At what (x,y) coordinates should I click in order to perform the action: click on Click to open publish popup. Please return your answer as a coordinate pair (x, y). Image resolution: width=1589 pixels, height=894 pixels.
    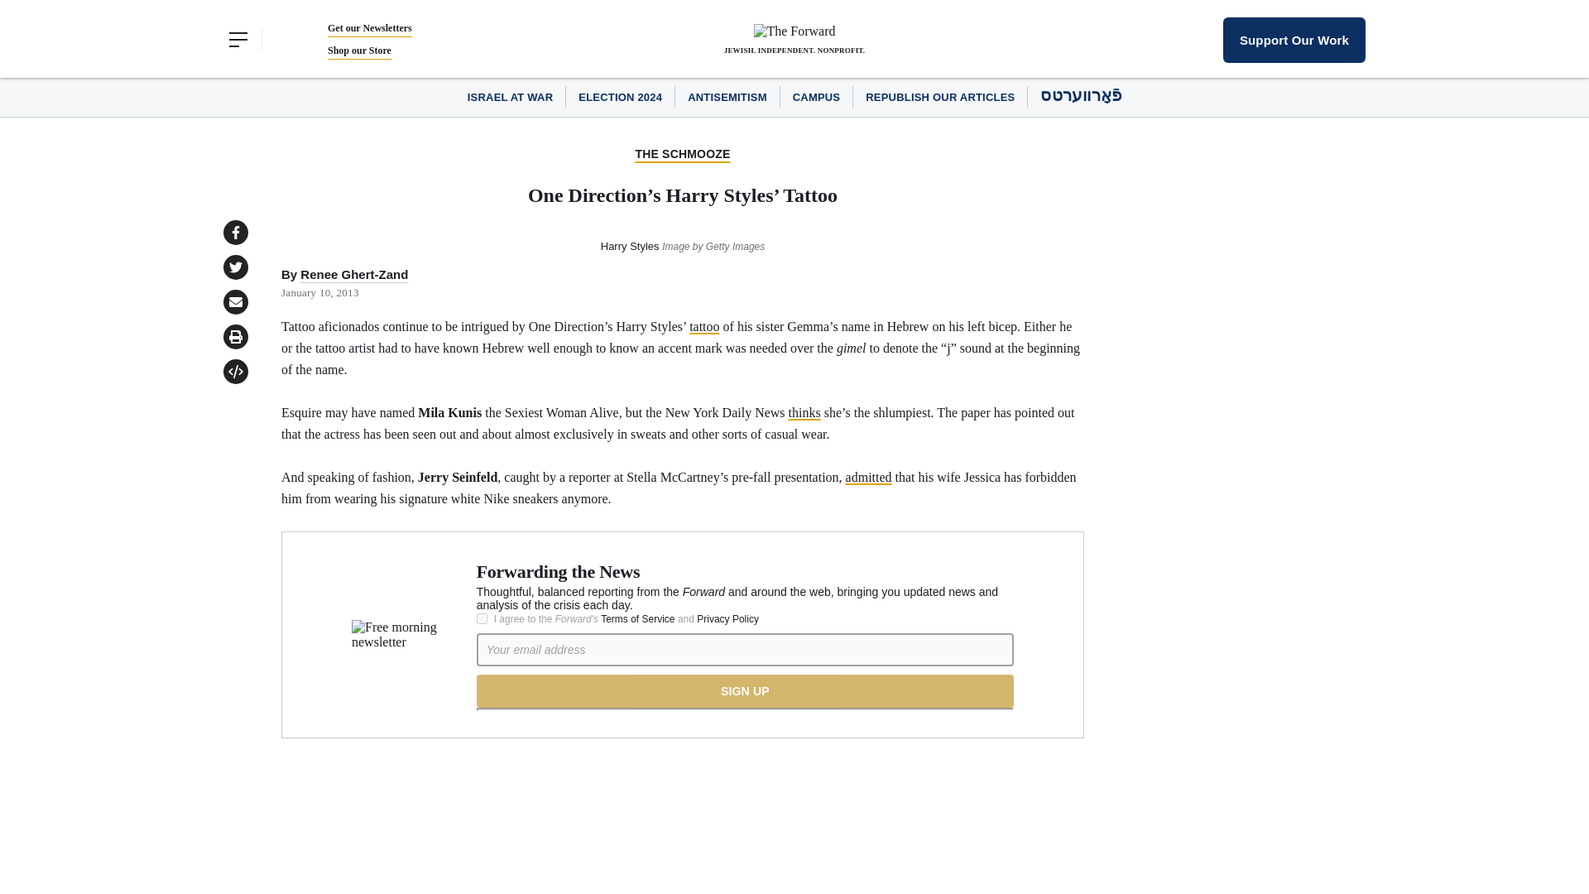
    Looking at the image, I should click on (235, 372).